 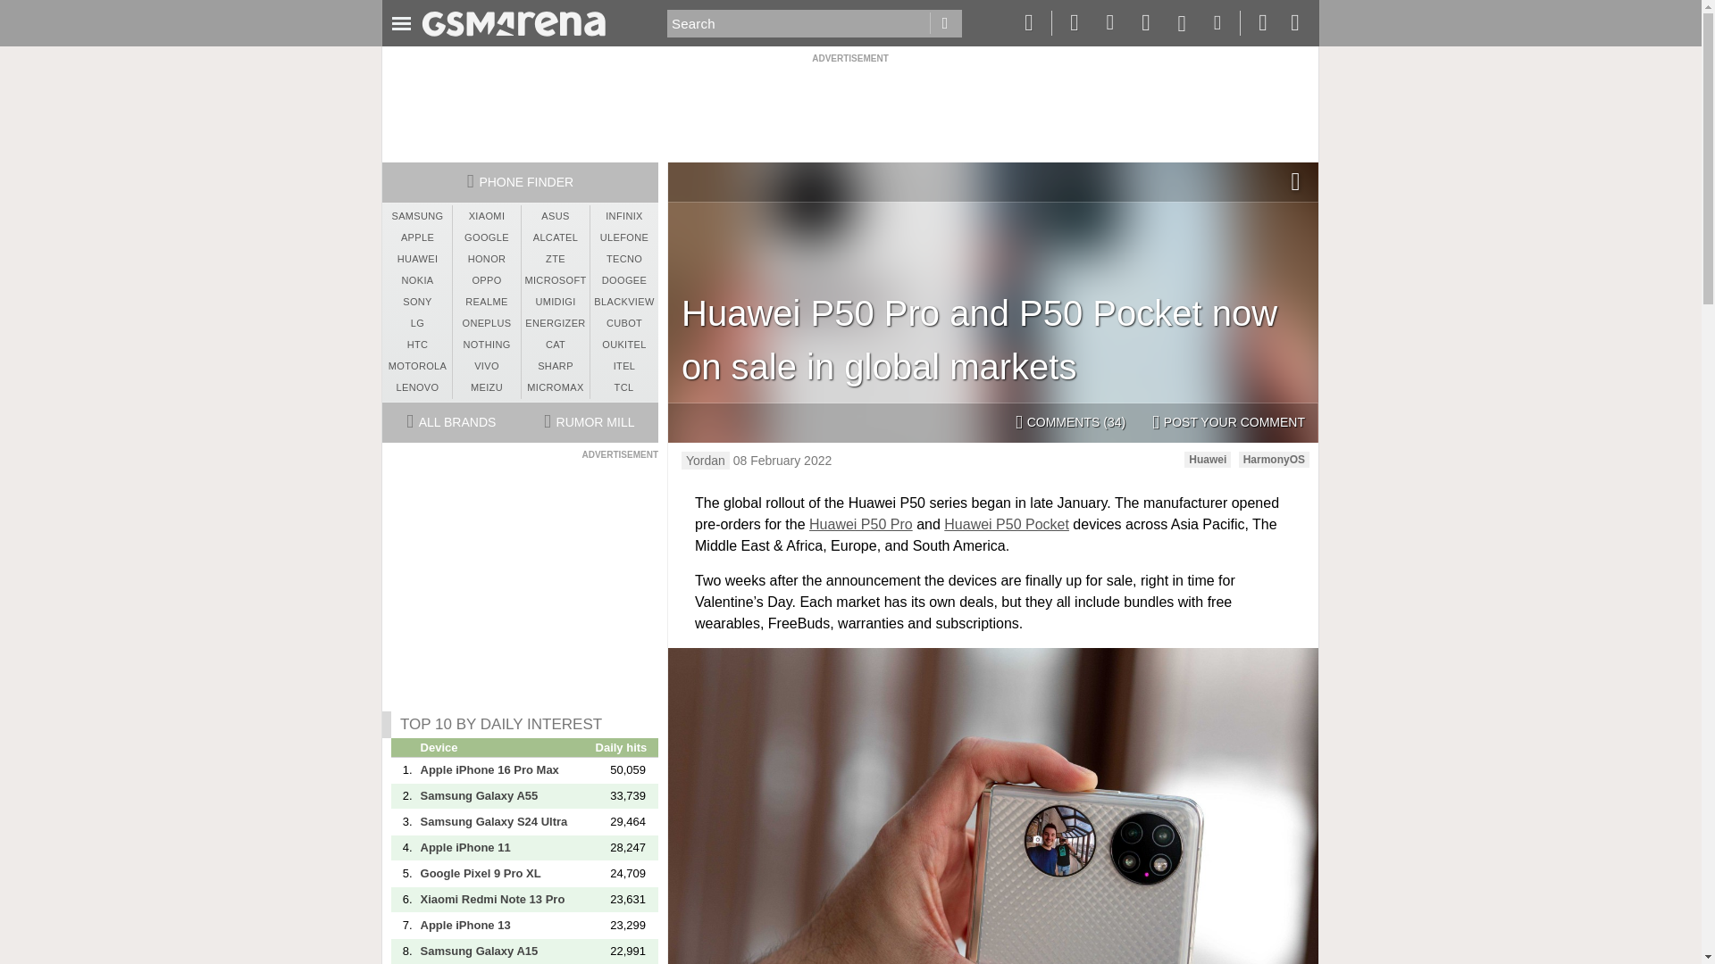 I want to click on Yordan, so click(x=706, y=461).